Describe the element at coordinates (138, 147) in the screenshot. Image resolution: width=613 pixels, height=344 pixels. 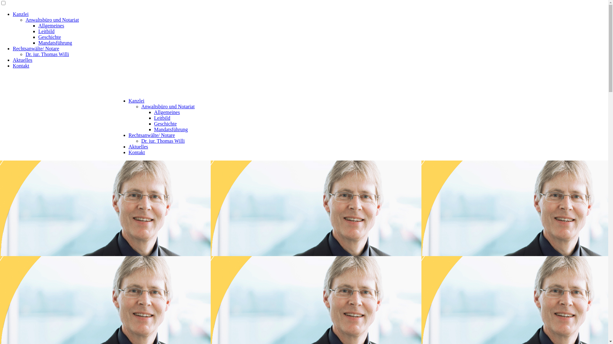
I see `Aktuelles` at that location.